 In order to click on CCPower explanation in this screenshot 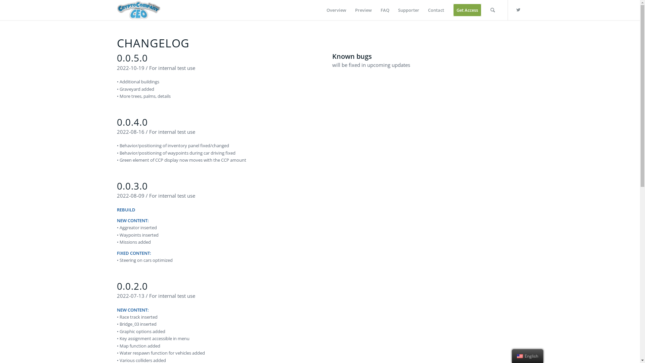, I will do `click(248, 298)`.